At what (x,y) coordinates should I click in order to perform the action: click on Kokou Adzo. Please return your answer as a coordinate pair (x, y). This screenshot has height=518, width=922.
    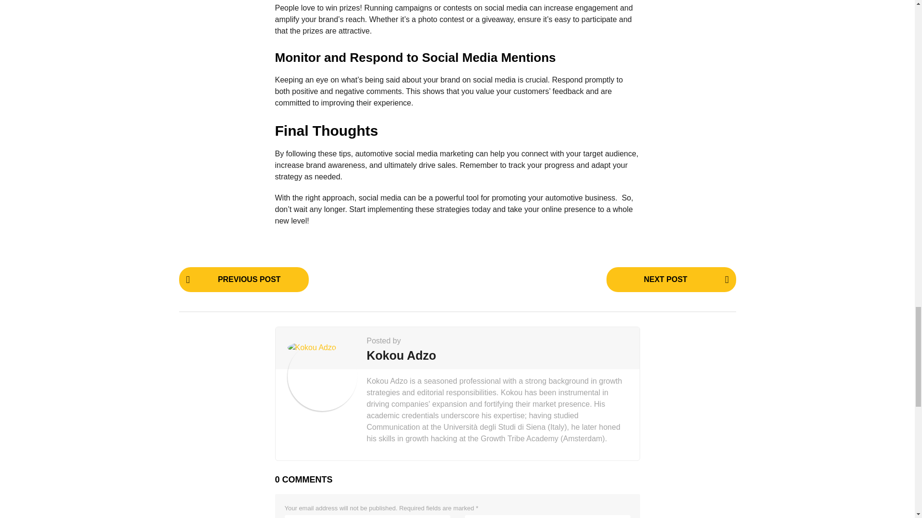
    Looking at the image, I should click on (401, 355).